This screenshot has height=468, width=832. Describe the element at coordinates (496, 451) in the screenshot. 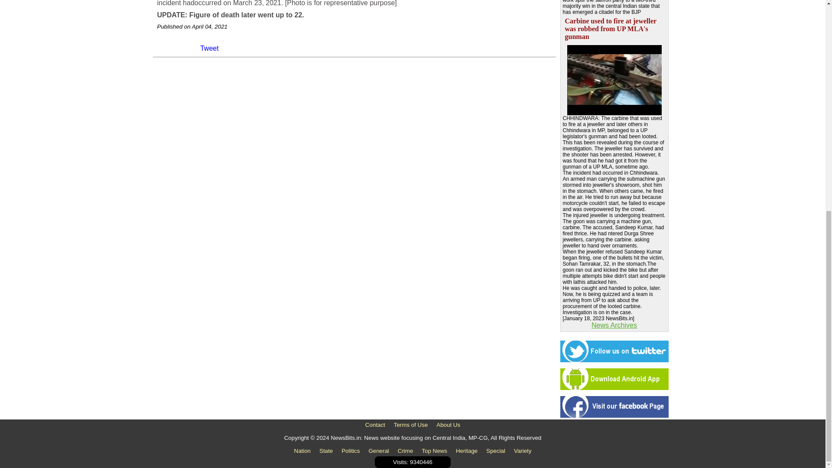

I see `Special` at that location.